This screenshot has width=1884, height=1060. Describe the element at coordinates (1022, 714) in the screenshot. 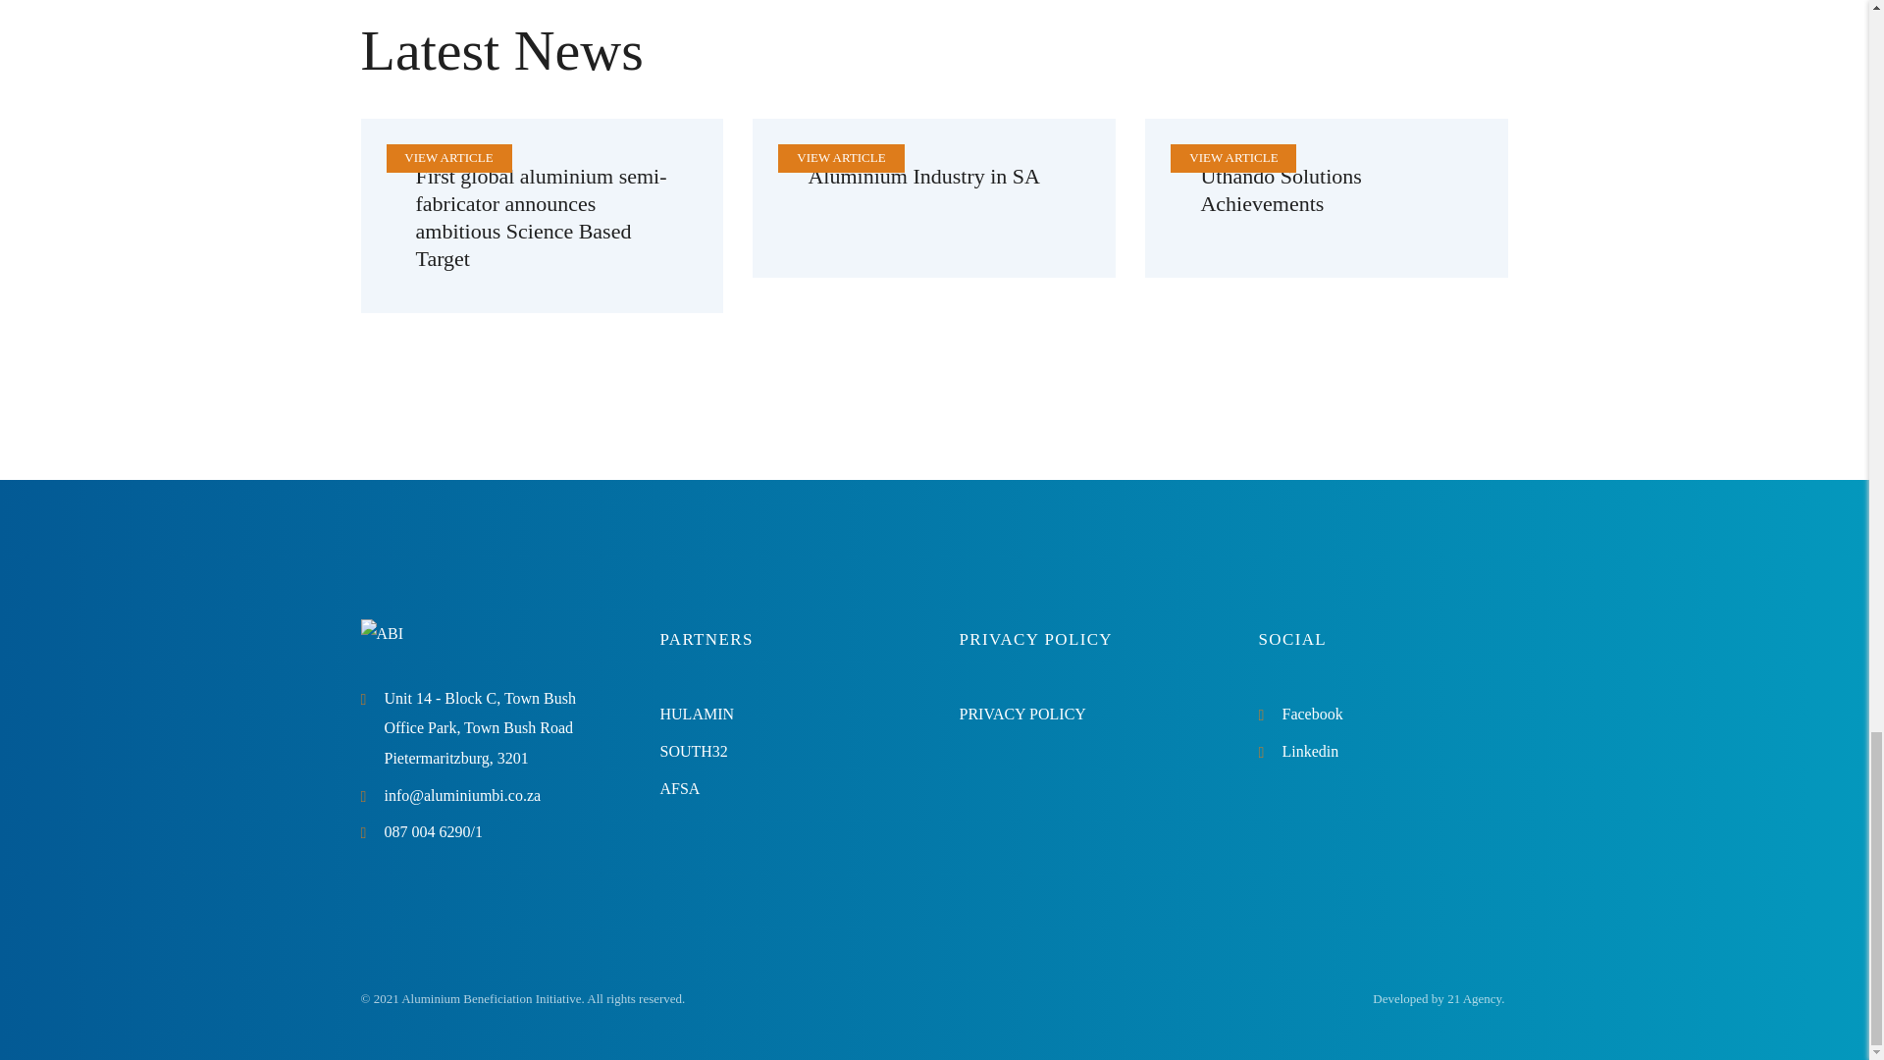

I see `PRIVACY POLICY` at that location.